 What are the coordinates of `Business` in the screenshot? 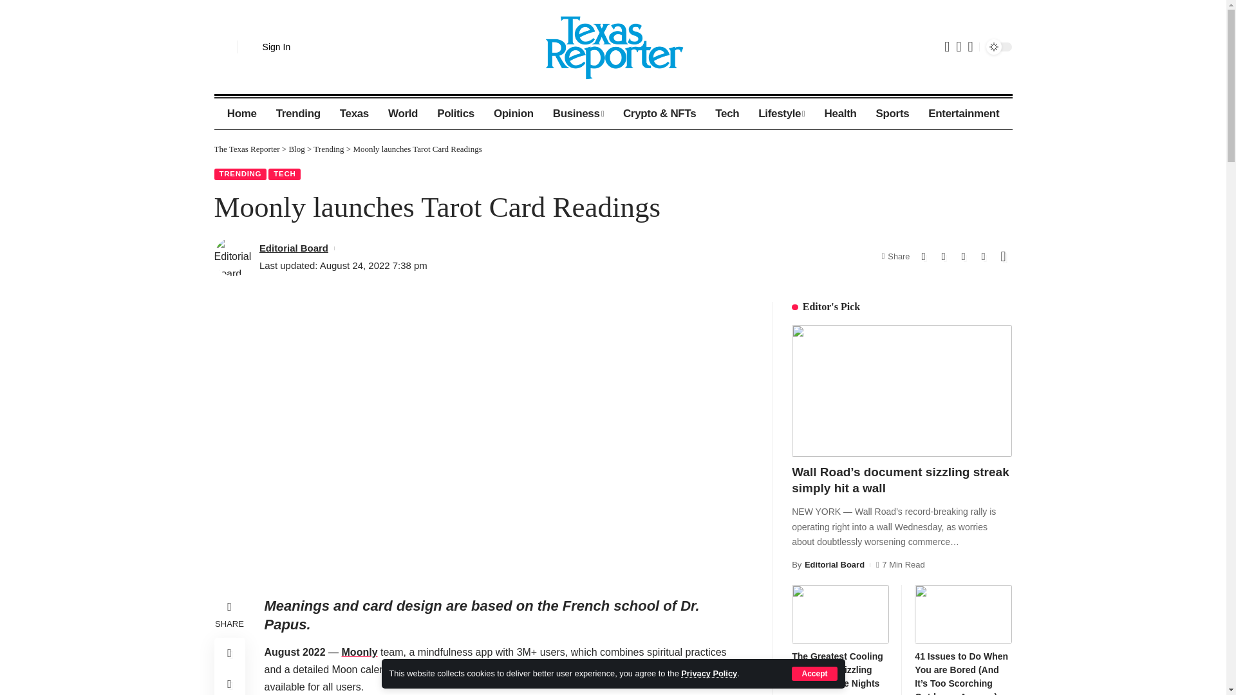 It's located at (578, 113).